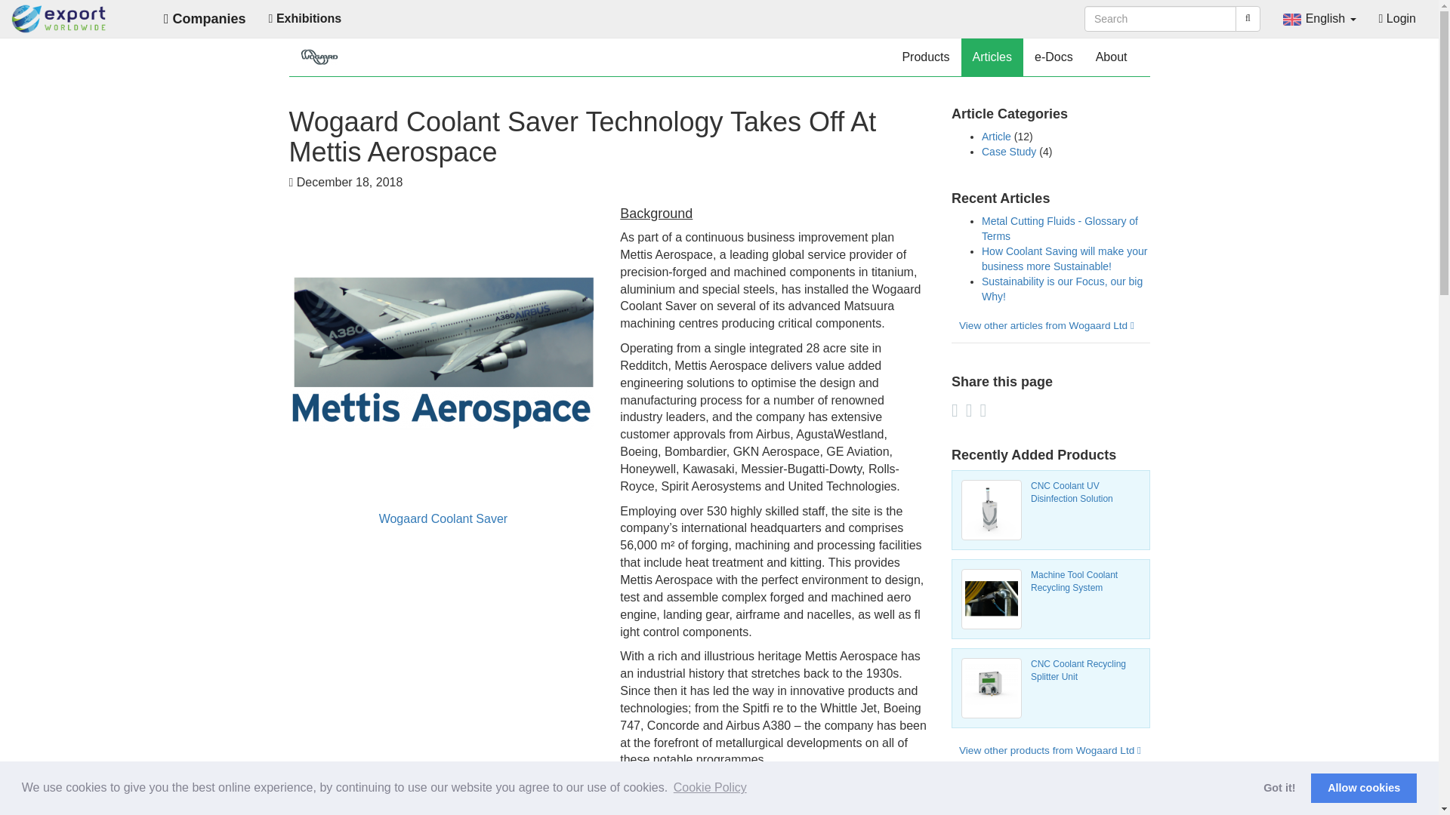 The image size is (1450, 815). I want to click on Cookie Policy, so click(710, 788).